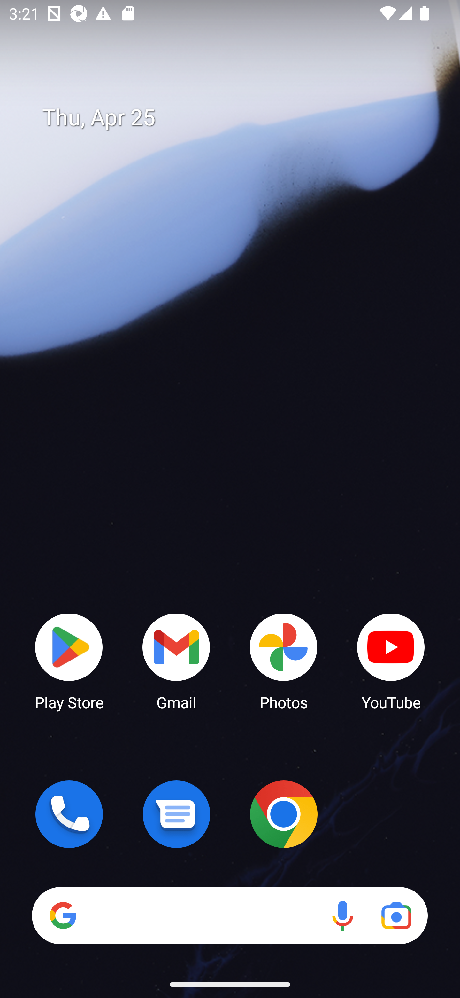  Describe the element at coordinates (239, 118) in the screenshot. I see `Thu, Apr 25` at that location.